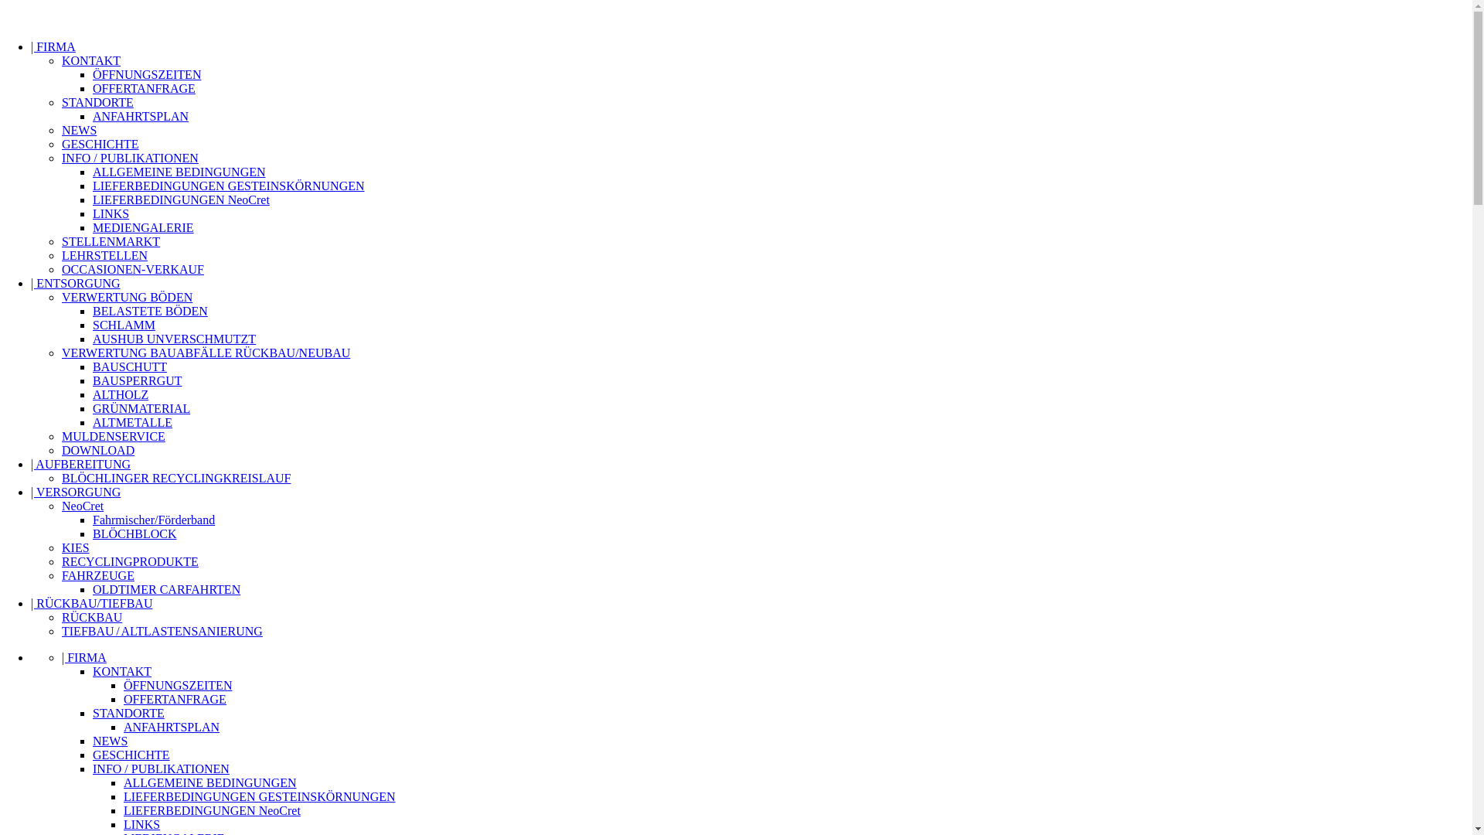  Describe the element at coordinates (111, 241) in the screenshot. I see `STELLENMARKT` at that location.